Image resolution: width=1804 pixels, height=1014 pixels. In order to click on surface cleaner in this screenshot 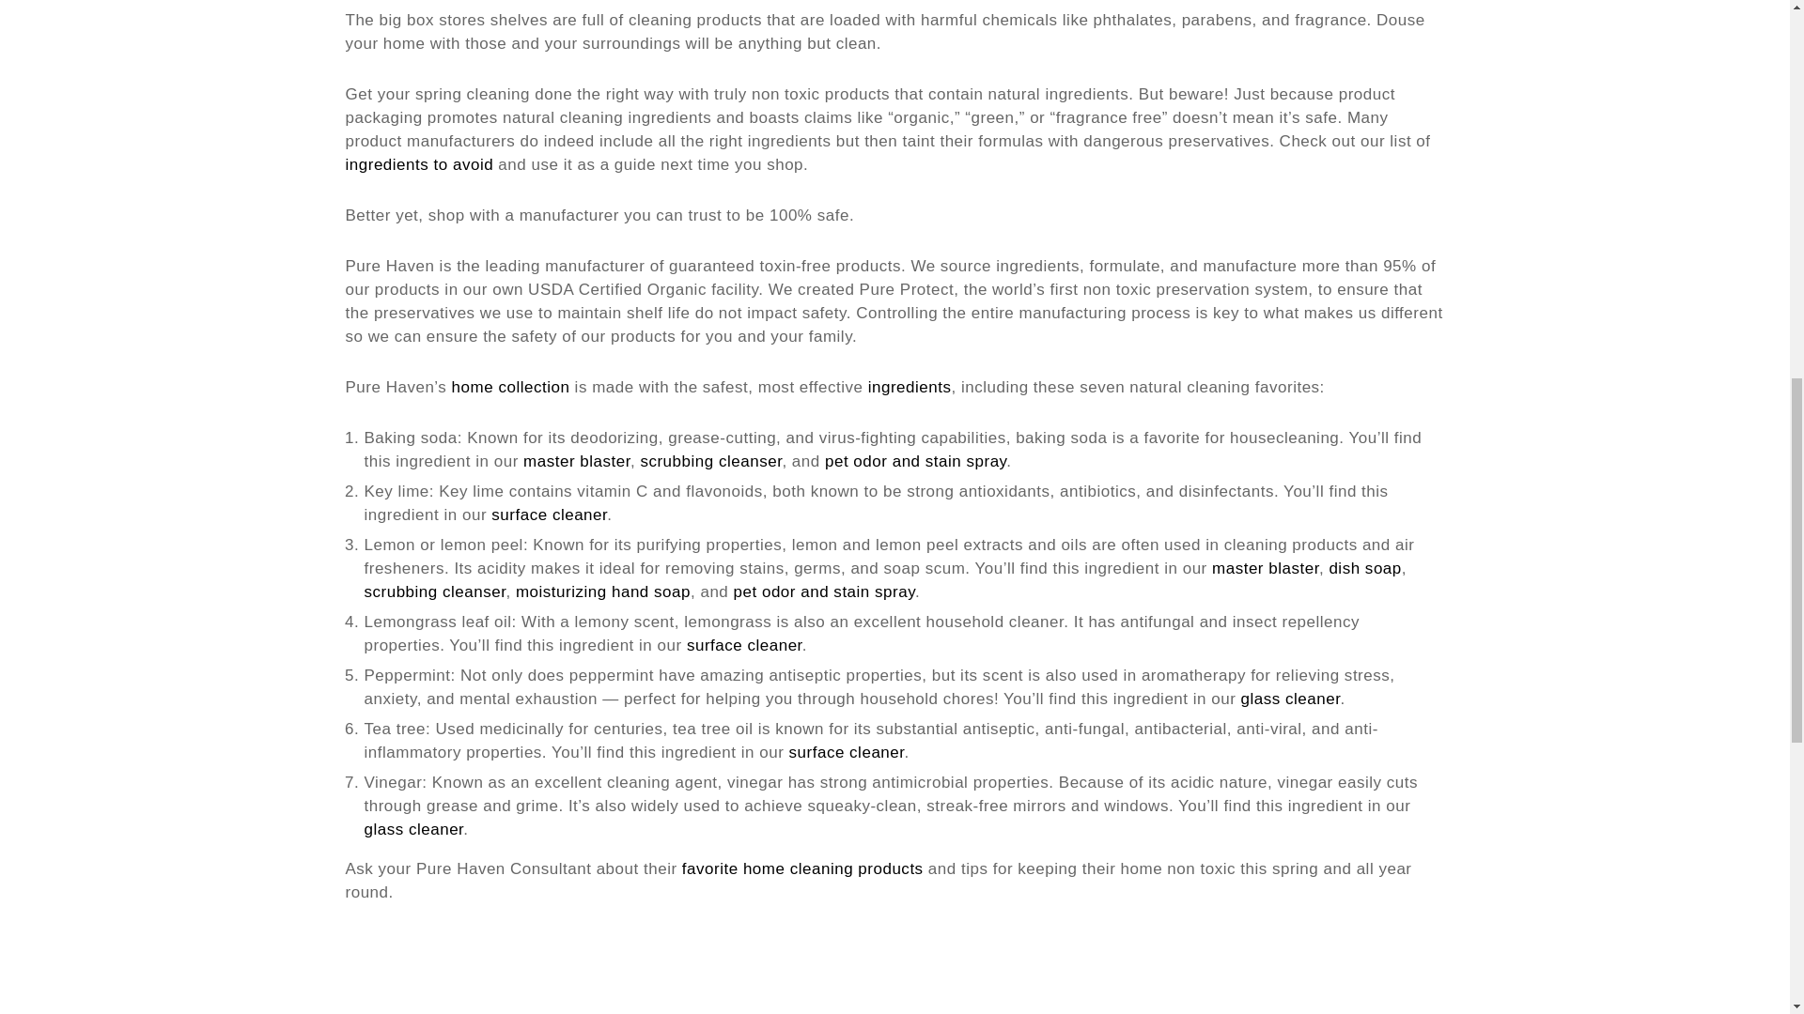, I will do `click(549, 515)`.